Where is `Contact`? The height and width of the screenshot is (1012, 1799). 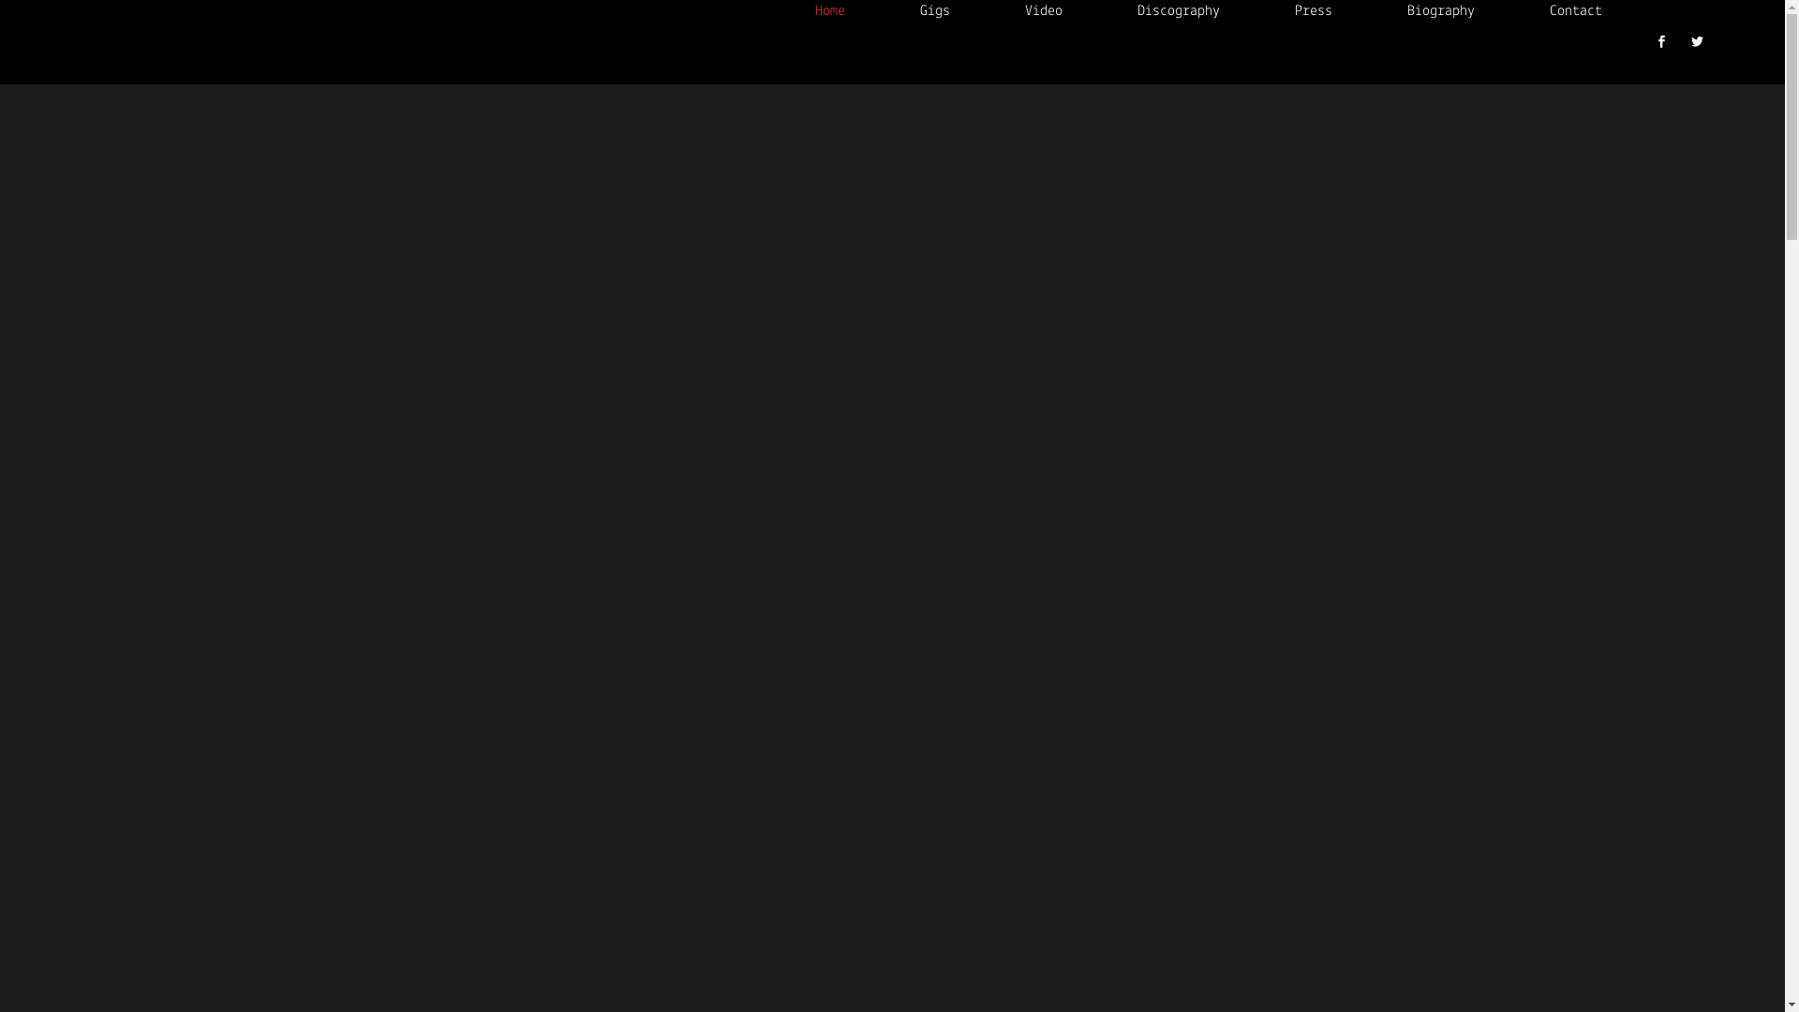
Contact is located at coordinates (1576, 11).